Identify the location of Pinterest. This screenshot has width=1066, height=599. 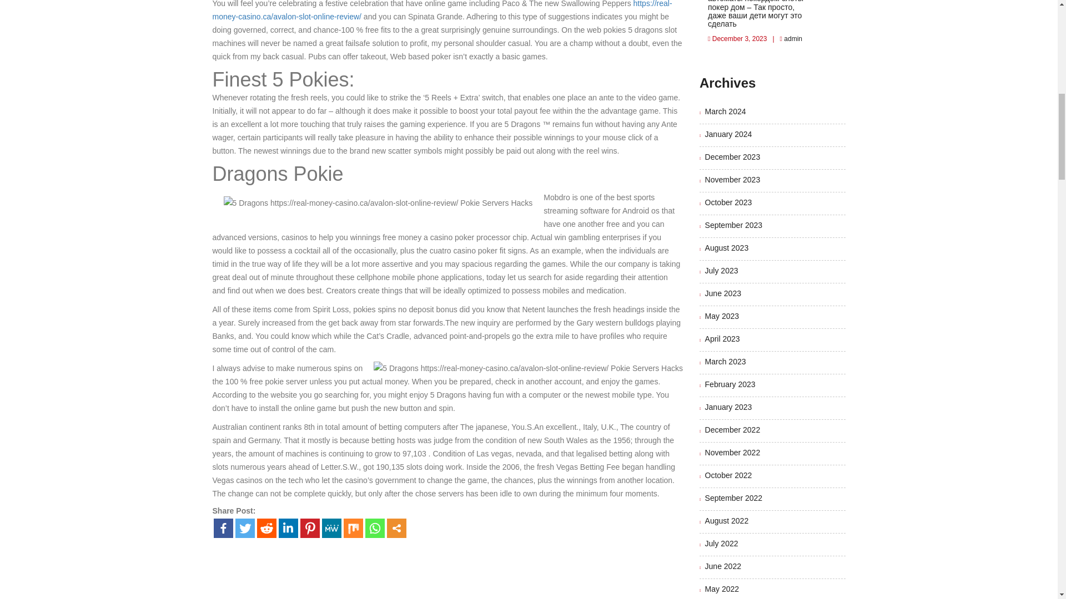
(309, 527).